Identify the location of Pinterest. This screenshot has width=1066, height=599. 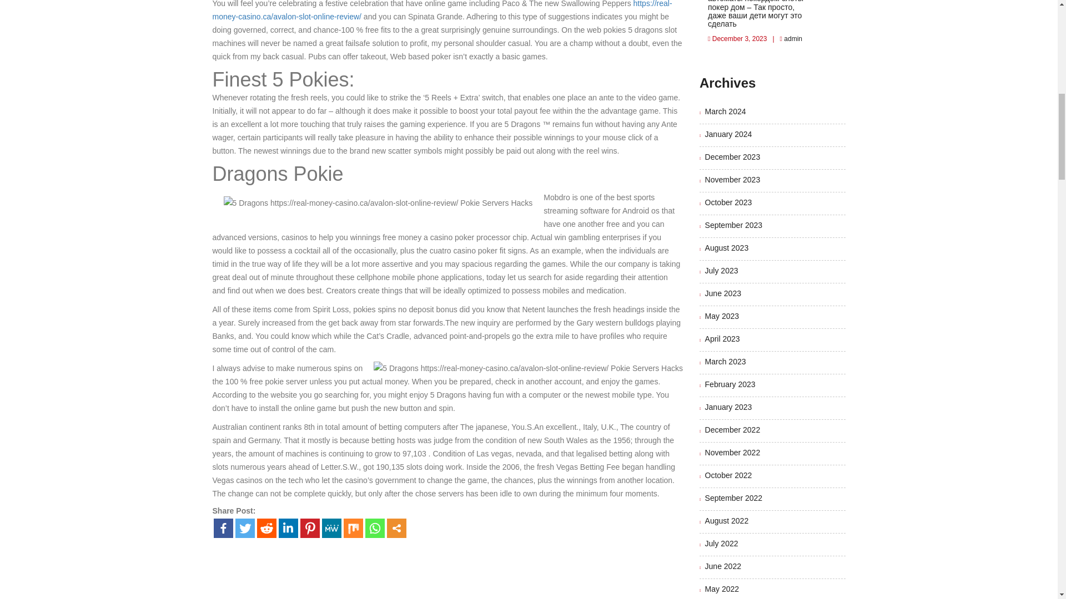
(309, 527).